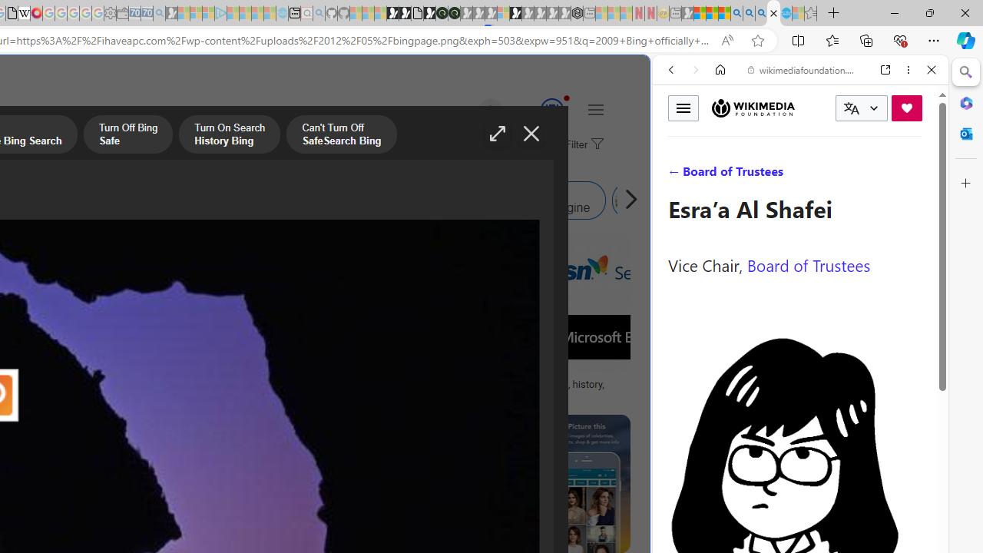  I want to click on Search Filter, IMAGES, so click(722, 175).